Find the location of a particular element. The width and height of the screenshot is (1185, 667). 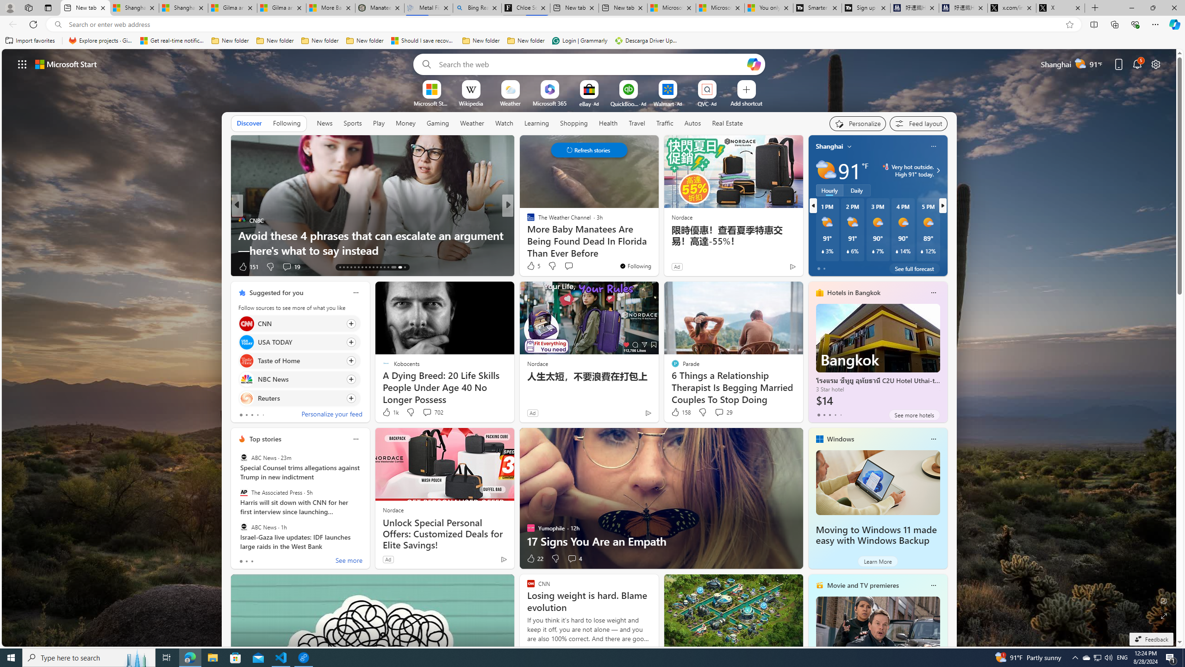

Learning is located at coordinates (537, 123).